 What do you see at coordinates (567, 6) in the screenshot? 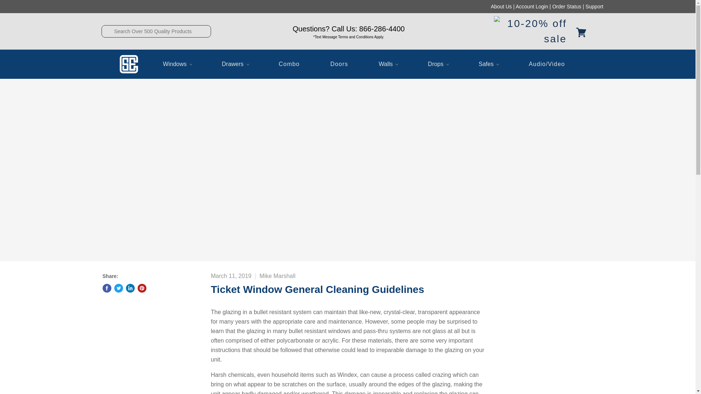
I see `Order Status` at bounding box center [567, 6].